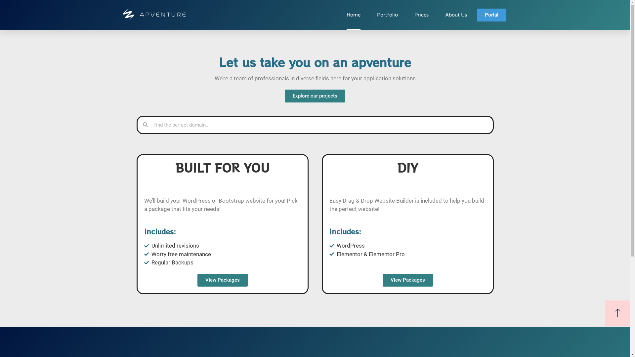 This screenshot has height=357, width=635. Describe the element at coordinates (320, 125) in the screenshot. I see `Search` at that location.